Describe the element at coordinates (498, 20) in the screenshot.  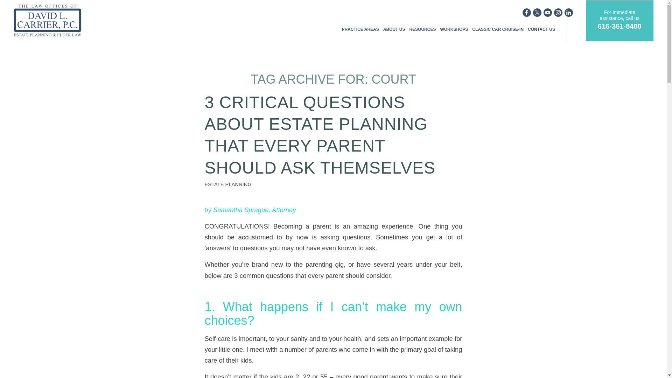
I see `CLASSIC CAR CRUISE-IN` at that location.